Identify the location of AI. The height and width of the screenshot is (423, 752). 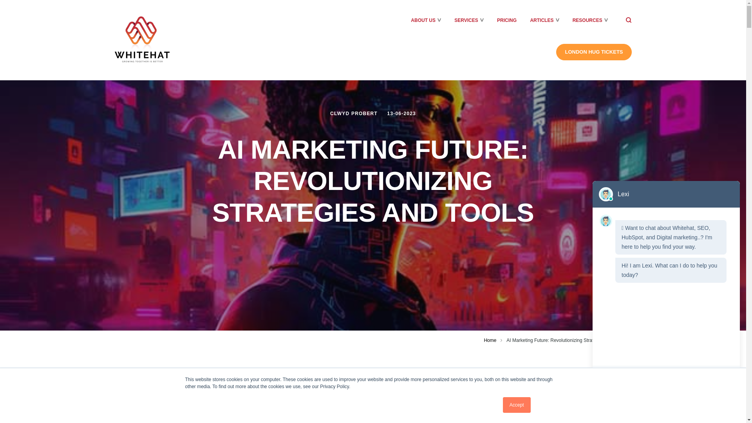
(364, 398).